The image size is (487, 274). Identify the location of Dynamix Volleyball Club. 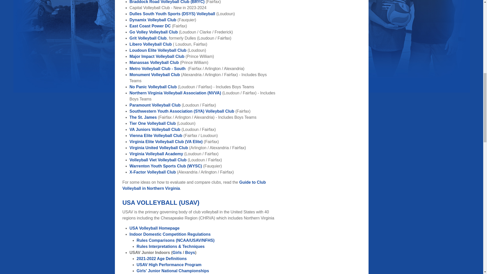
(153, 20).